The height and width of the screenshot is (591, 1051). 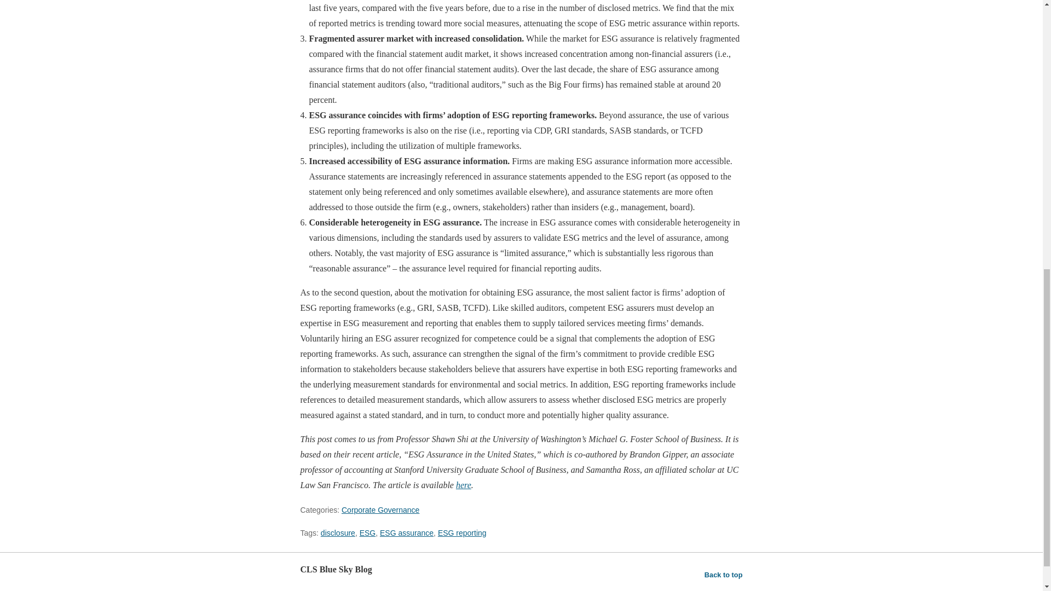 What do you see at coordinates (368, 532) in the screenshot?
I see `ESG` at bounding box center [368, 532].